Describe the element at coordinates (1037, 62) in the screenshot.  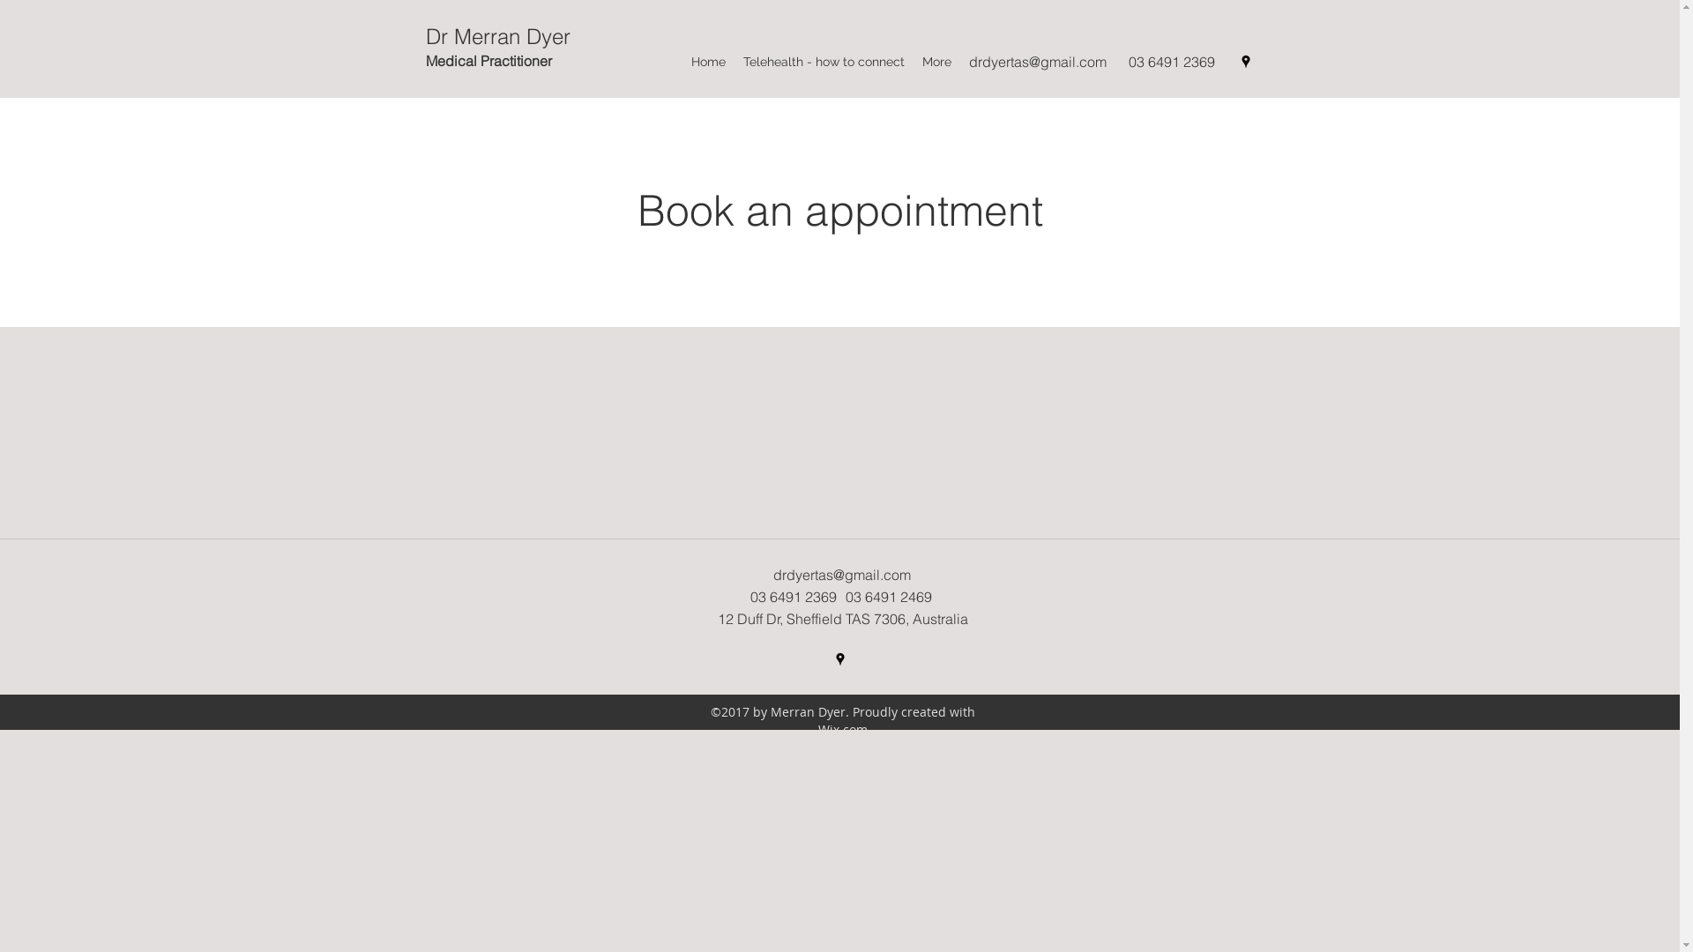
I see `drdyertas@gmail.com` at that location.